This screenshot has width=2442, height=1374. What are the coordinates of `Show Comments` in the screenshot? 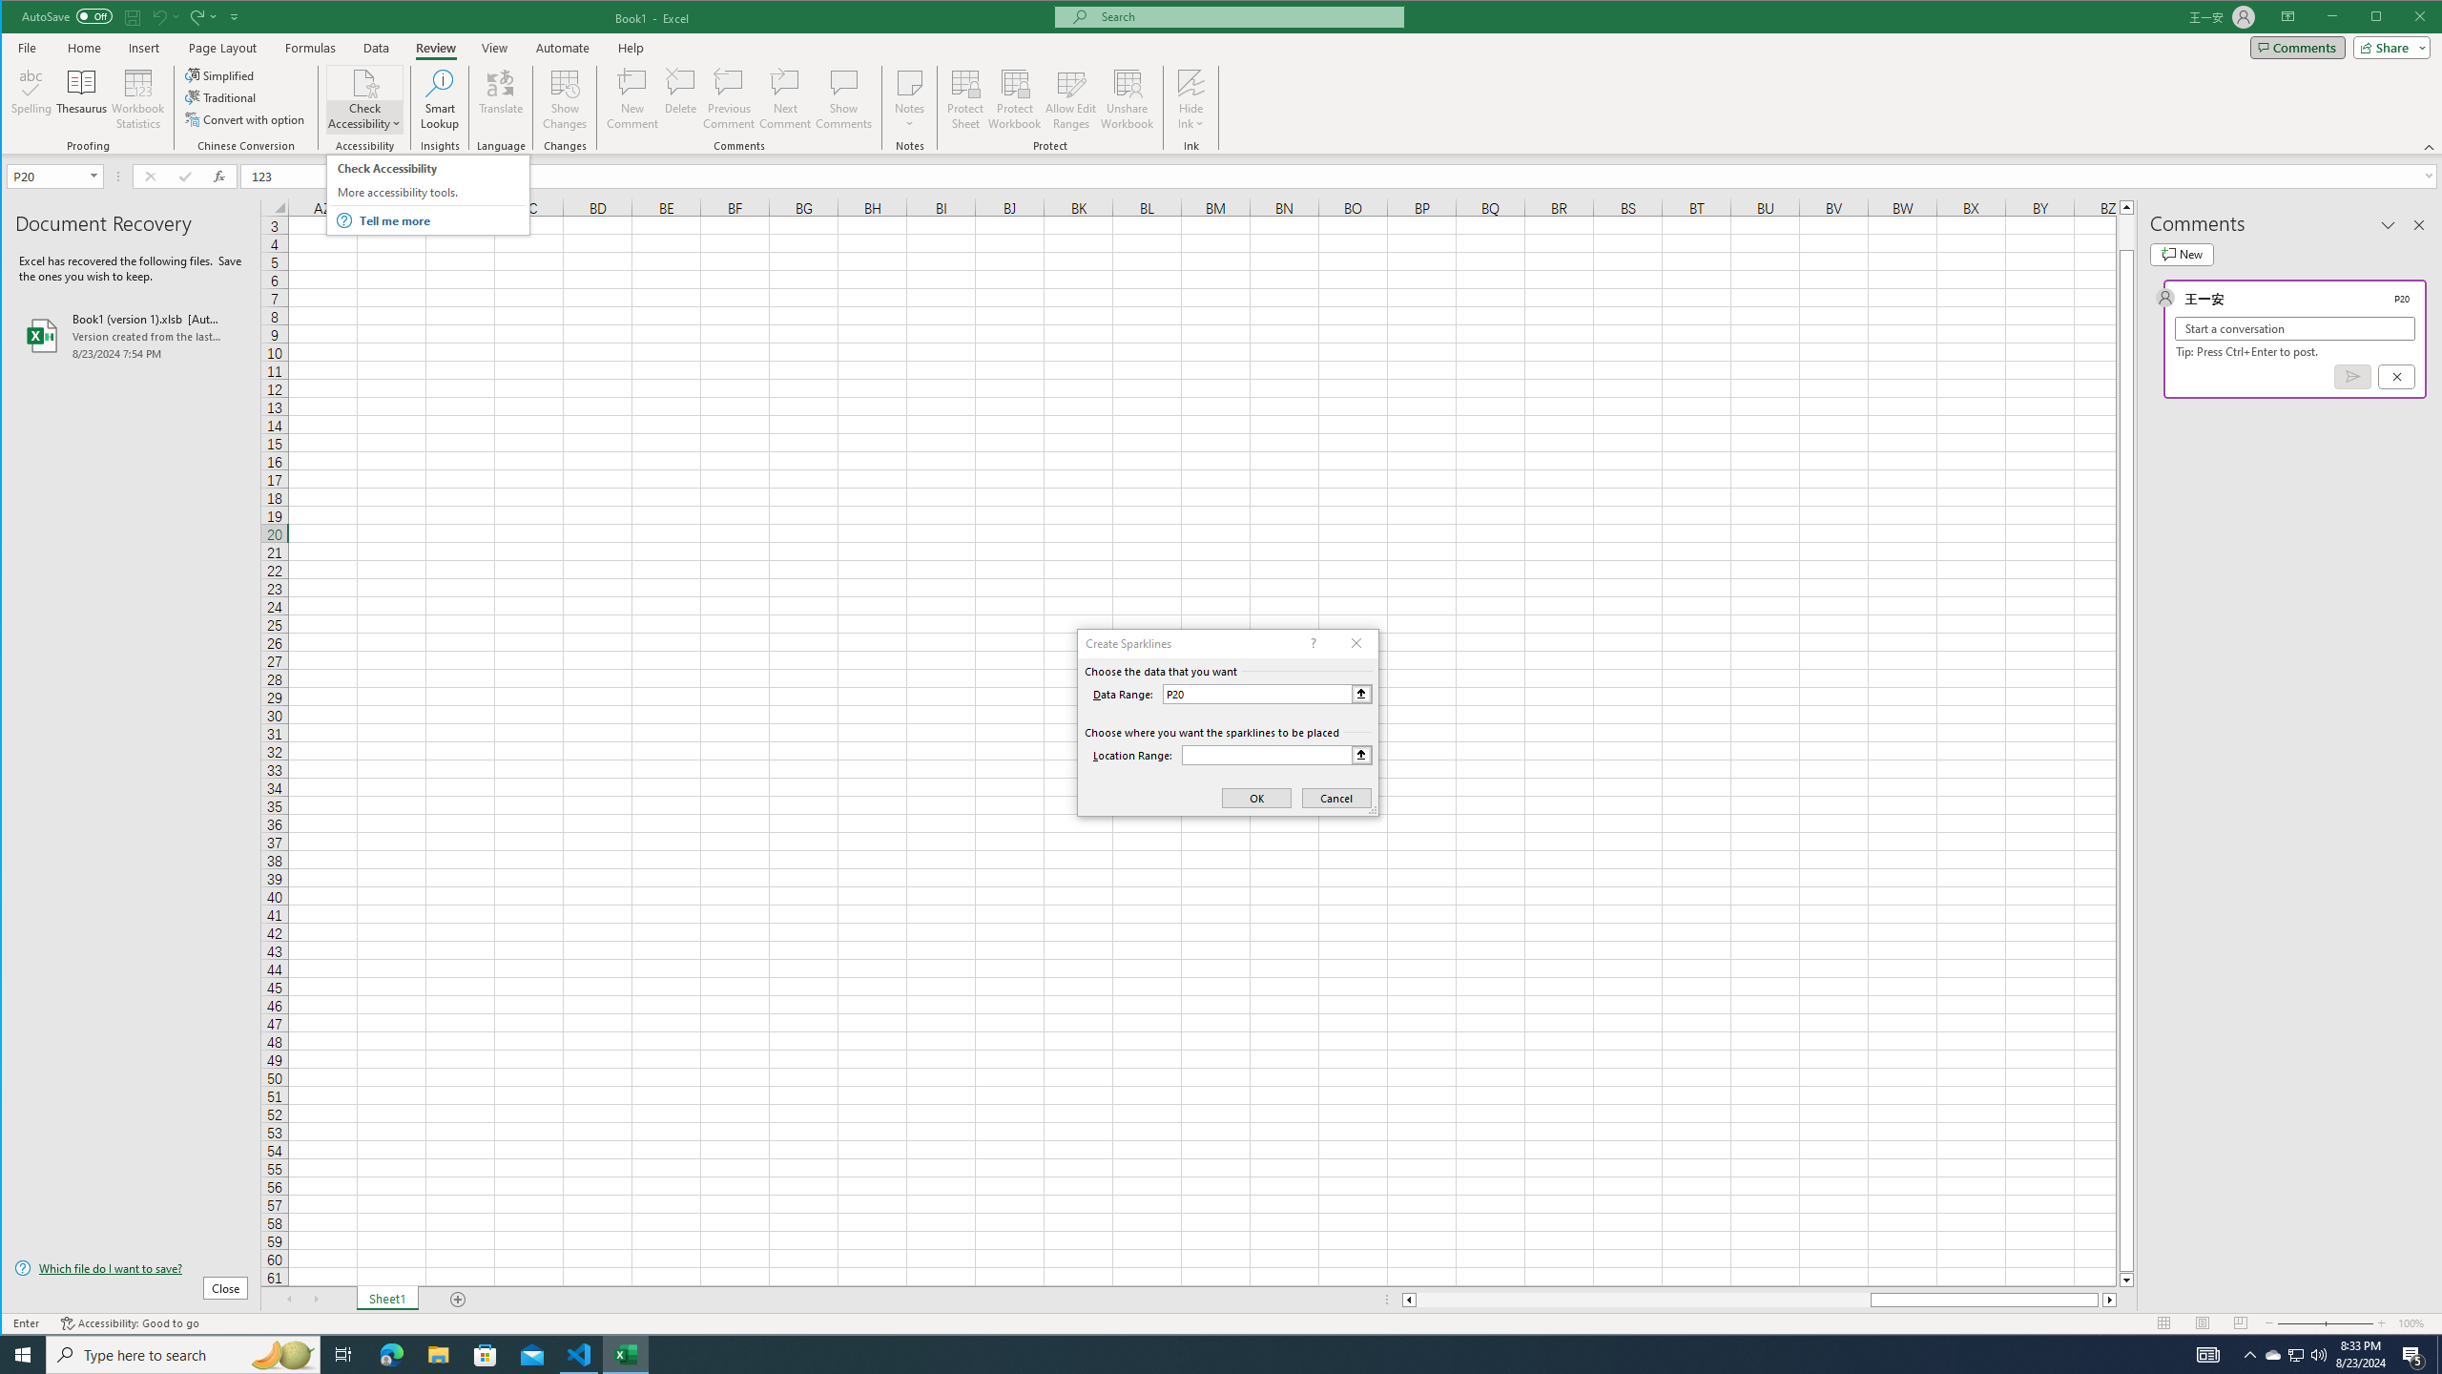 It's located at (843, 99).